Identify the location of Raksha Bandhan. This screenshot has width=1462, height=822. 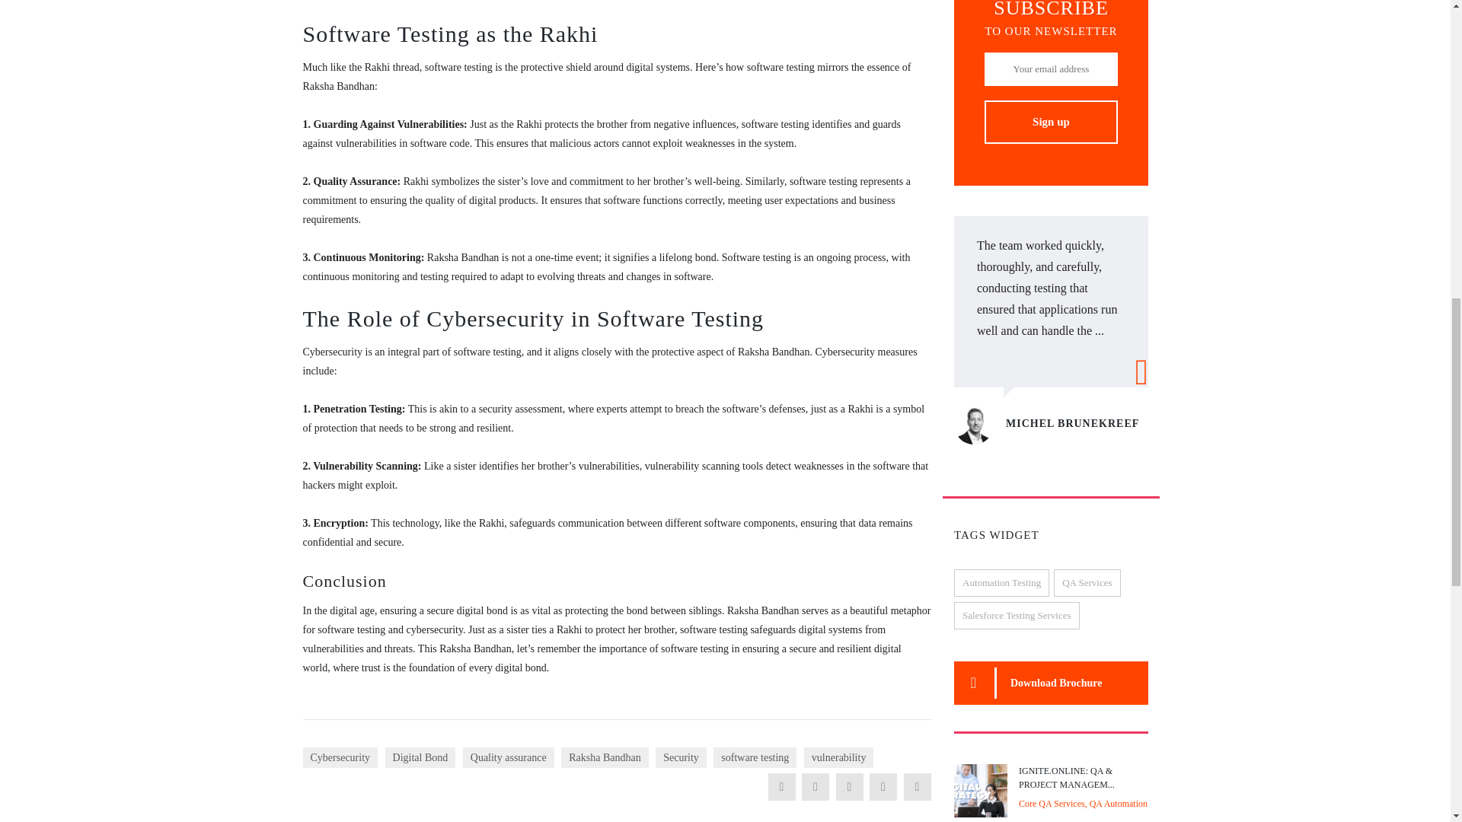
(605, 757).